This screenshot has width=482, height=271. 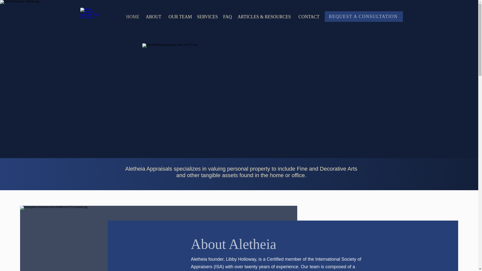 What do you see at coordinates (153, 17) in the screenshot?
I see `ABOUT` at bounding box center [153, 17].